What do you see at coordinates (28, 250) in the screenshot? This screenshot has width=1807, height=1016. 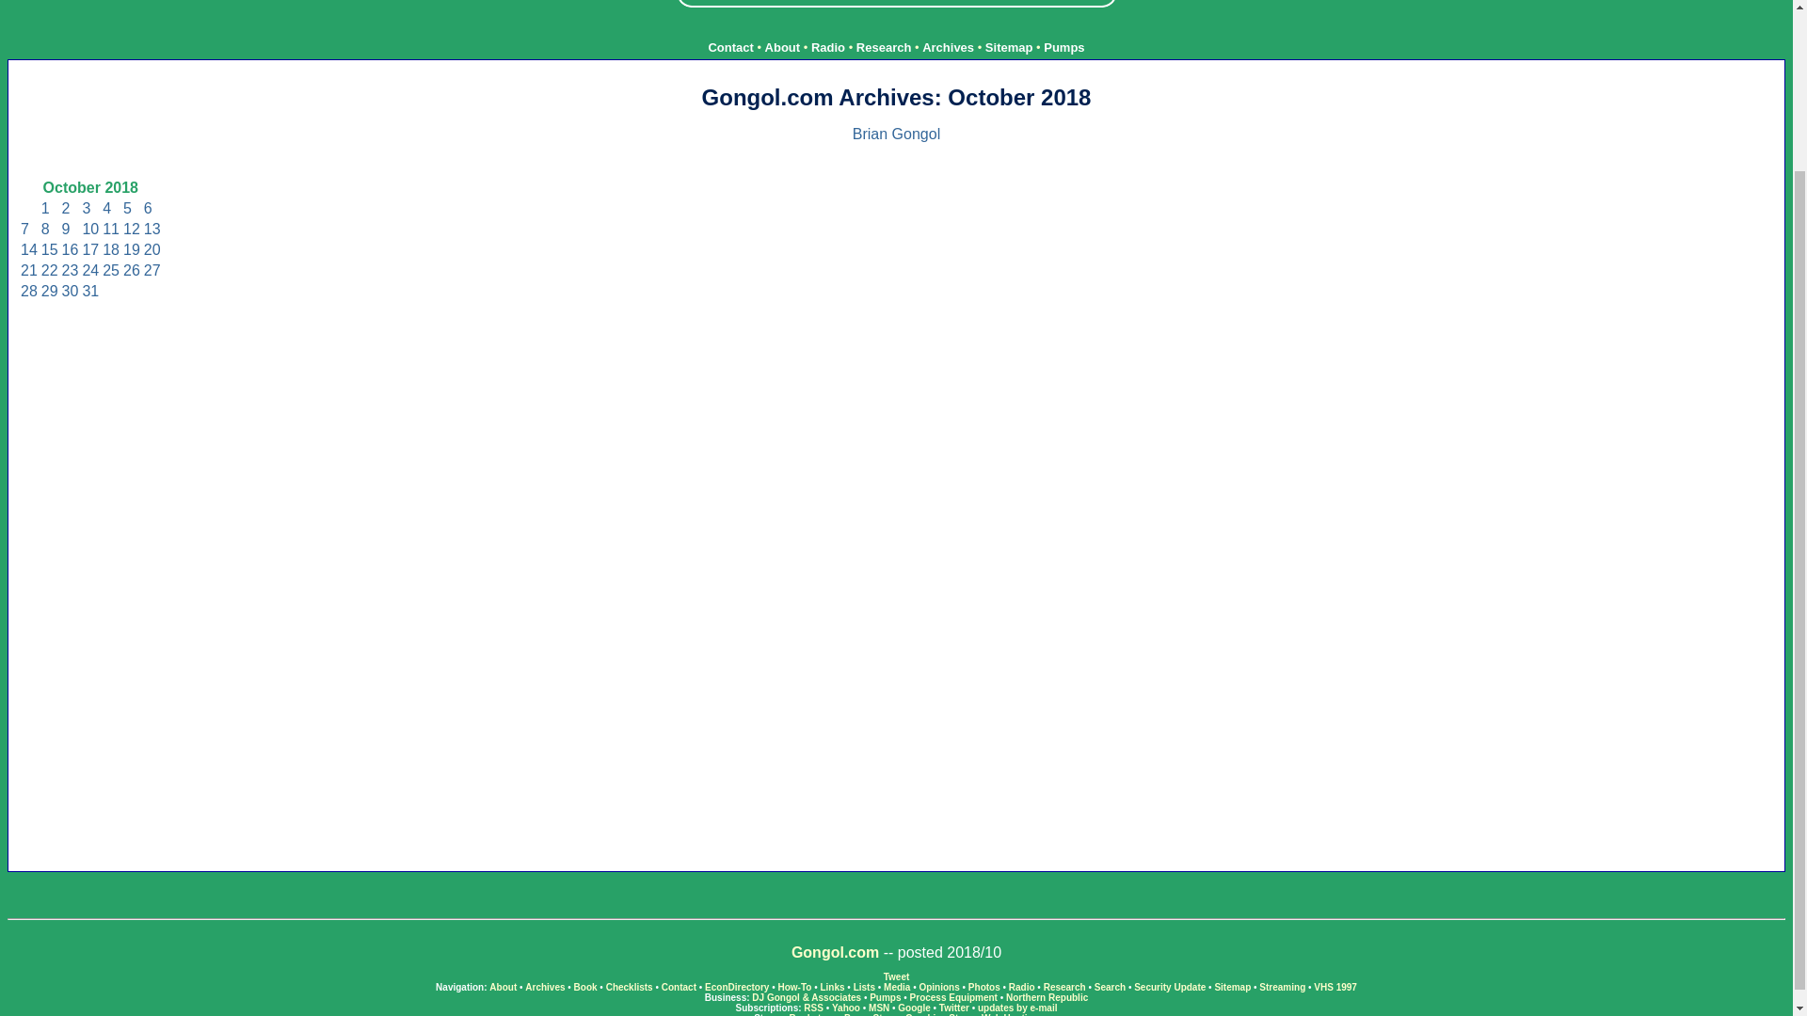 I see `14` at bounding box center [28, 250].